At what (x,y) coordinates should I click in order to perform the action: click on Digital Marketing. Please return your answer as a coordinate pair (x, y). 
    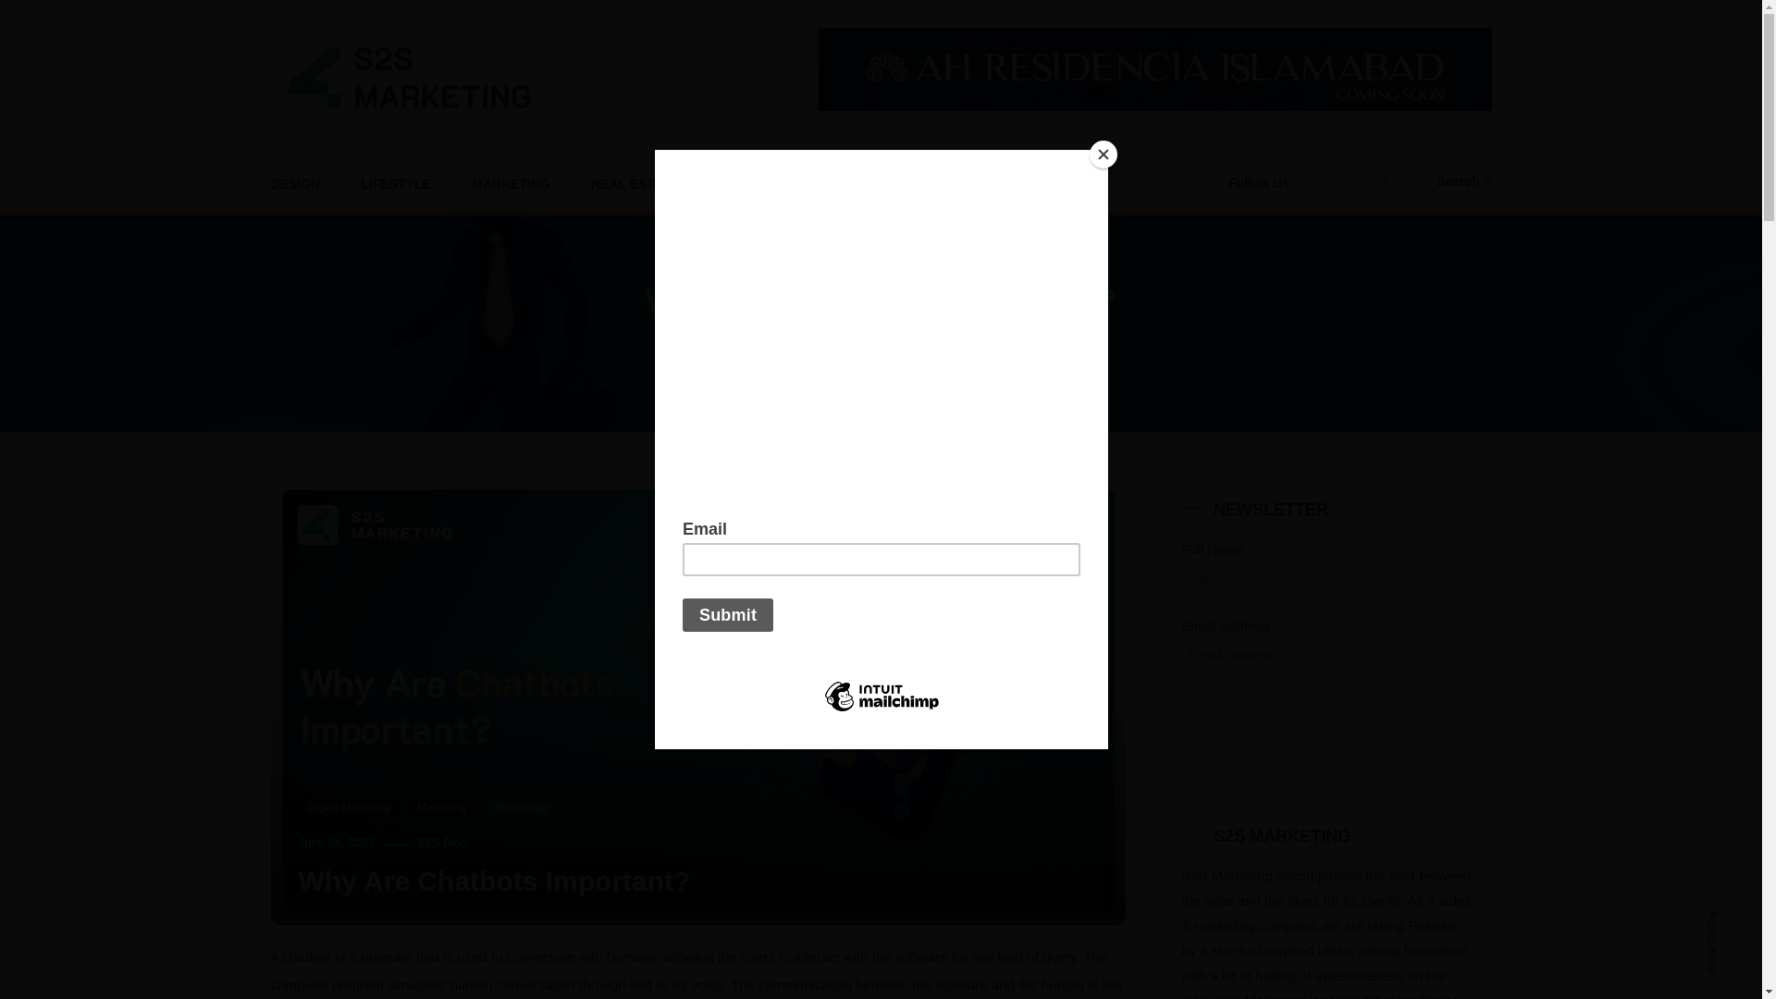
    Looking at the image, I should click on (348, 808).